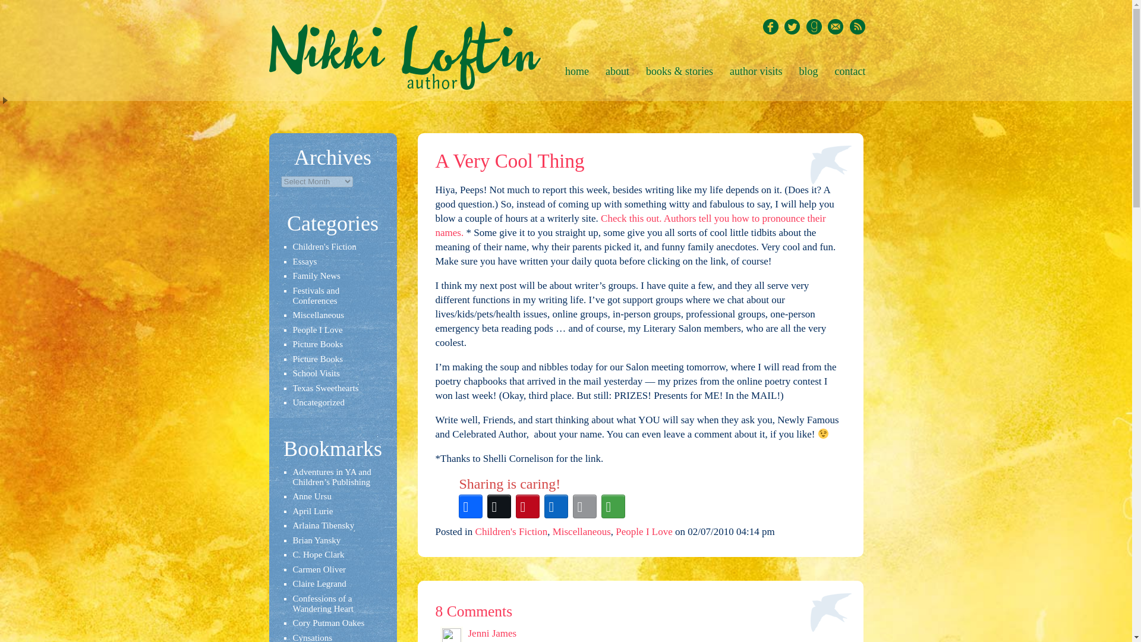 The height and width of the screenshot is (642, 1141). I want to click on School Visits, so click(315, 373).